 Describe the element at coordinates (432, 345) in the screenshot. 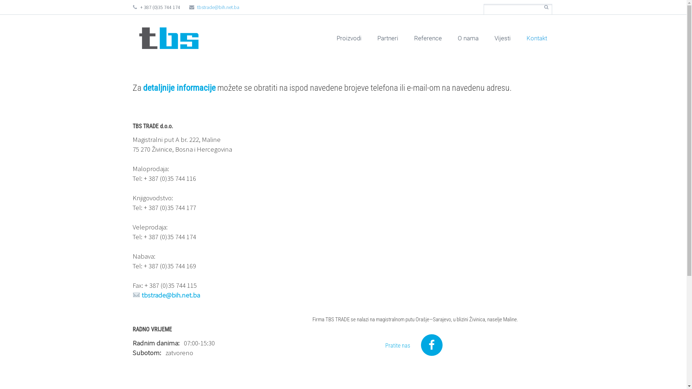

I see `Facebook TBS TRADE` at that location.